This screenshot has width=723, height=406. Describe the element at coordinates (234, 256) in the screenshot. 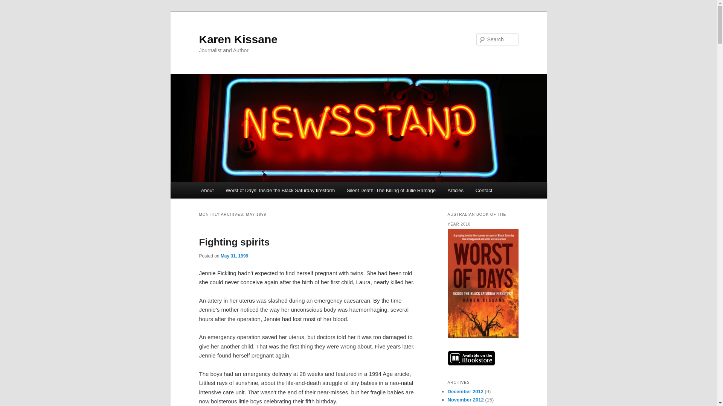

I see `May 31, 1999` at that location.